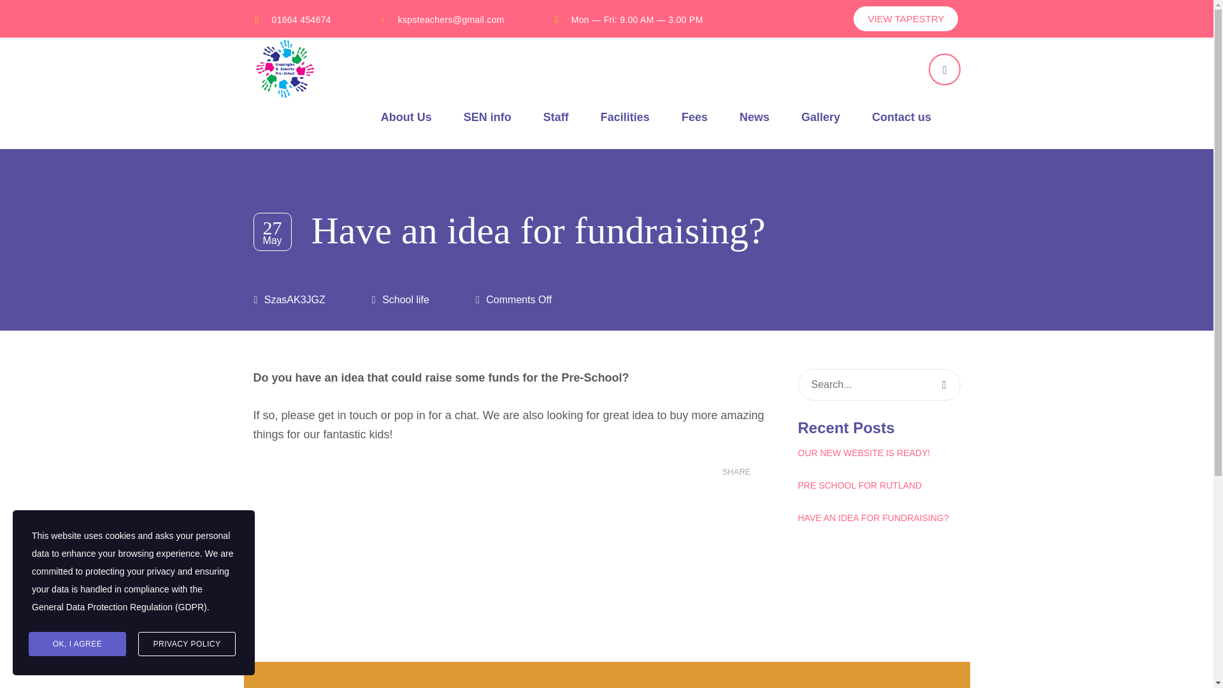 This screenshot has width=1223, height=688. Describe the element at coordinates (405, 299) in the screenshot. I see `School life` at that location.